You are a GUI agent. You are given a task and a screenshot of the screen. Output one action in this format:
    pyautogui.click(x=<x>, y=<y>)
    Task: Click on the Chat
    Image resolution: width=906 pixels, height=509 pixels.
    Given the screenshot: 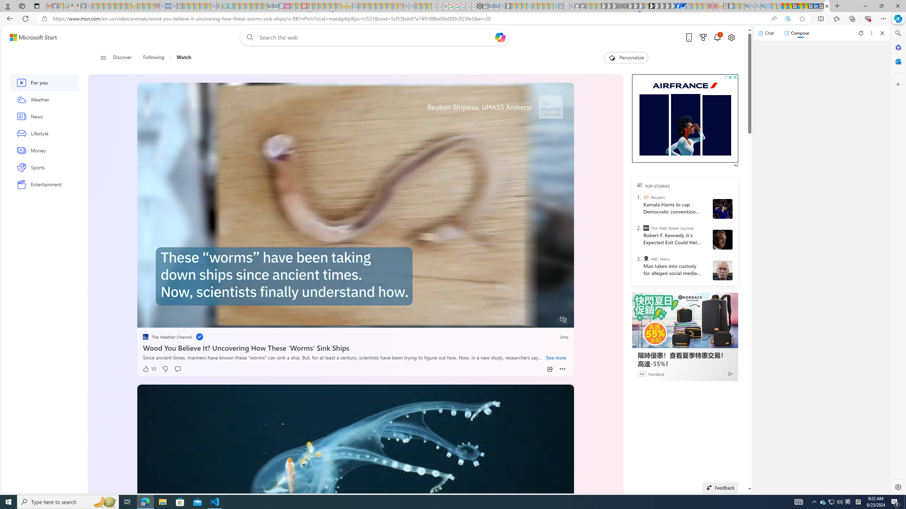 What is the action you would take?
    pyautogui.click(x=766, y=33)
    